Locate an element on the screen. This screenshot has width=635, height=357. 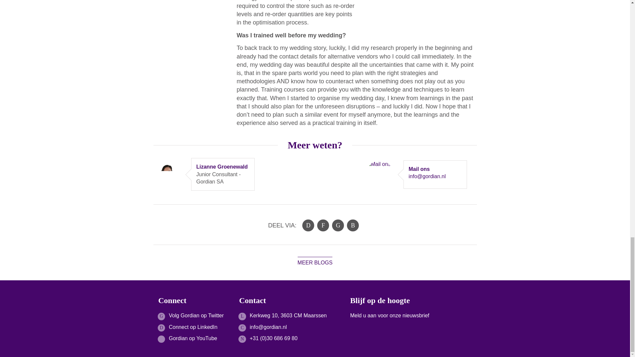
Kerkweg 10, 3603 CM Maarssen is located at coordinates (288, 315).